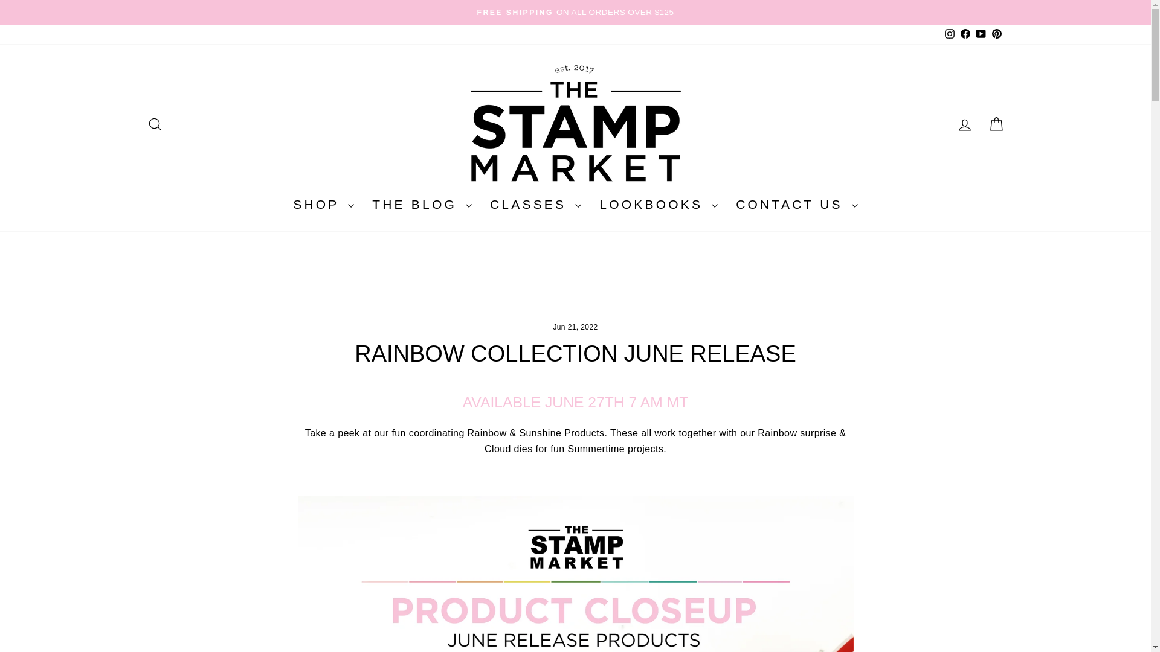 This screenshot has width=1160, height=652. Describe the element at coordinates (155, 124) in the screenshot. I see `ICON-SEARCH` at that location.